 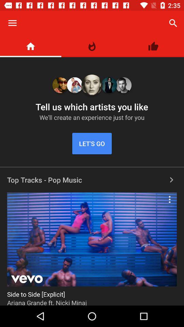 I want to click on turn off the let's go, so click(x=92, y=144).